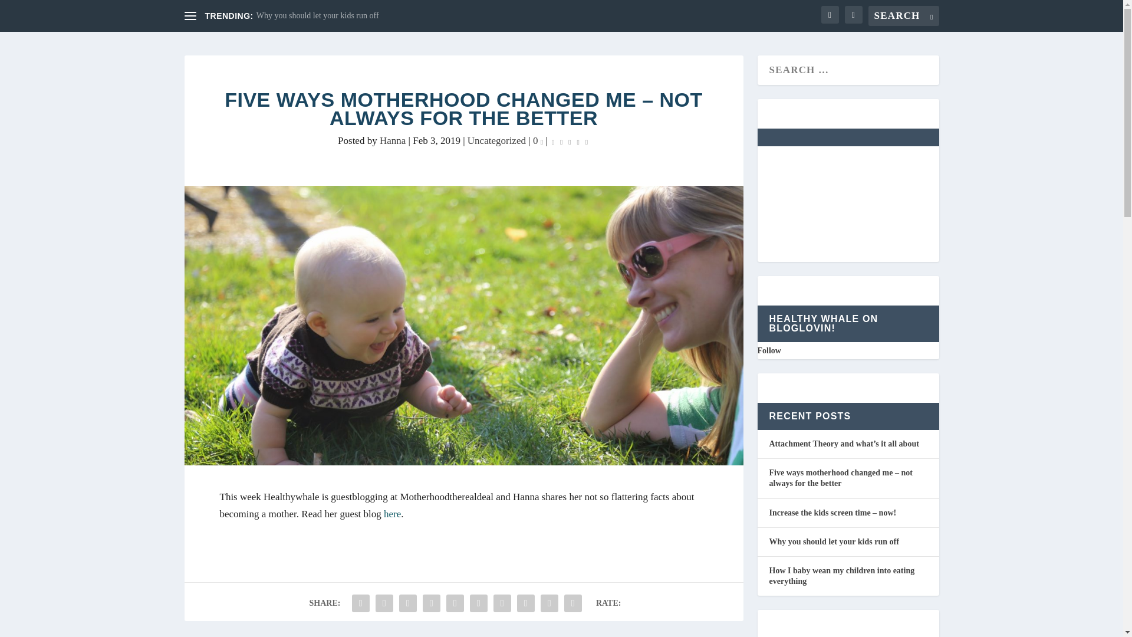  What do you see at coordinates (570, 141) in the screenshot?
I see `Rating: 3.50` at bounding box center [570, 141].